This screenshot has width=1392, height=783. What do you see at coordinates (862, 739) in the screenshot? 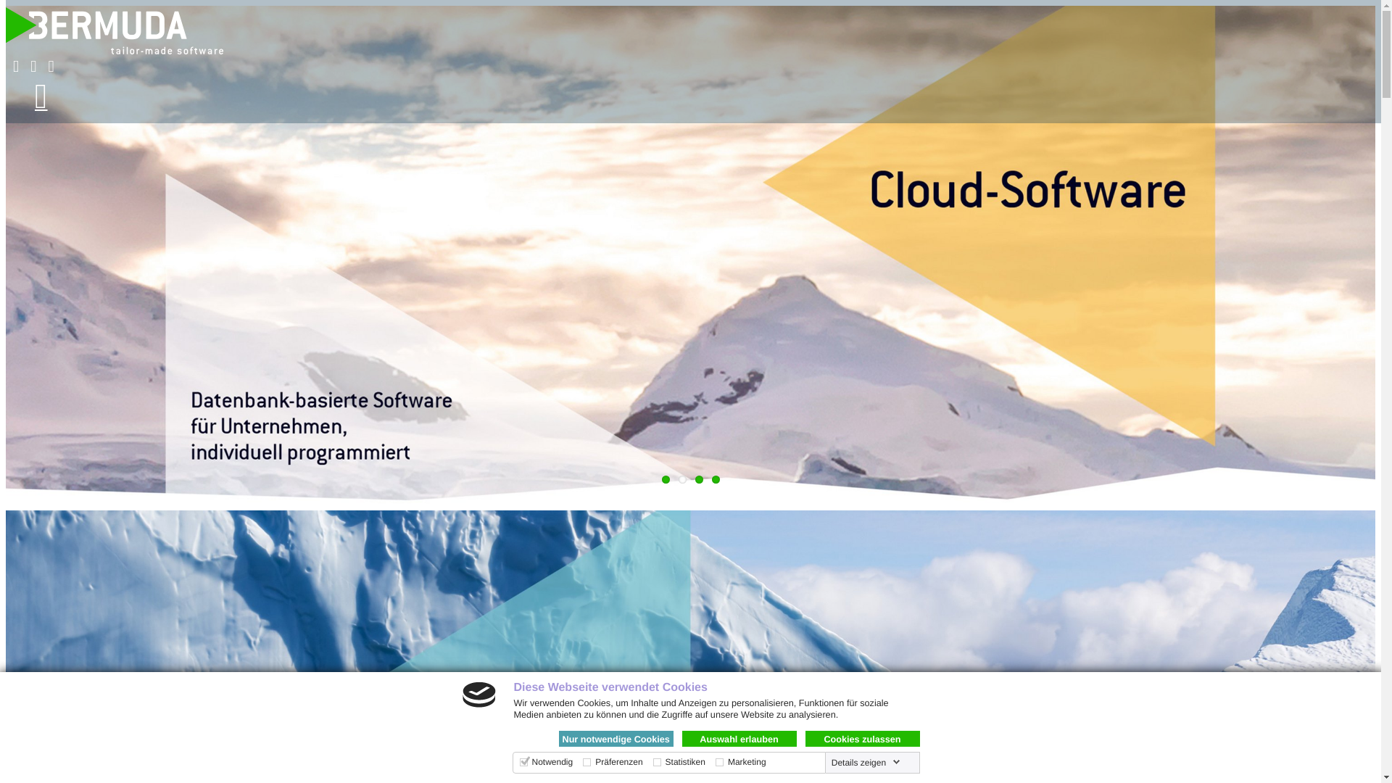
I see `Cookies zulassen` at bounding box center [862, 739].